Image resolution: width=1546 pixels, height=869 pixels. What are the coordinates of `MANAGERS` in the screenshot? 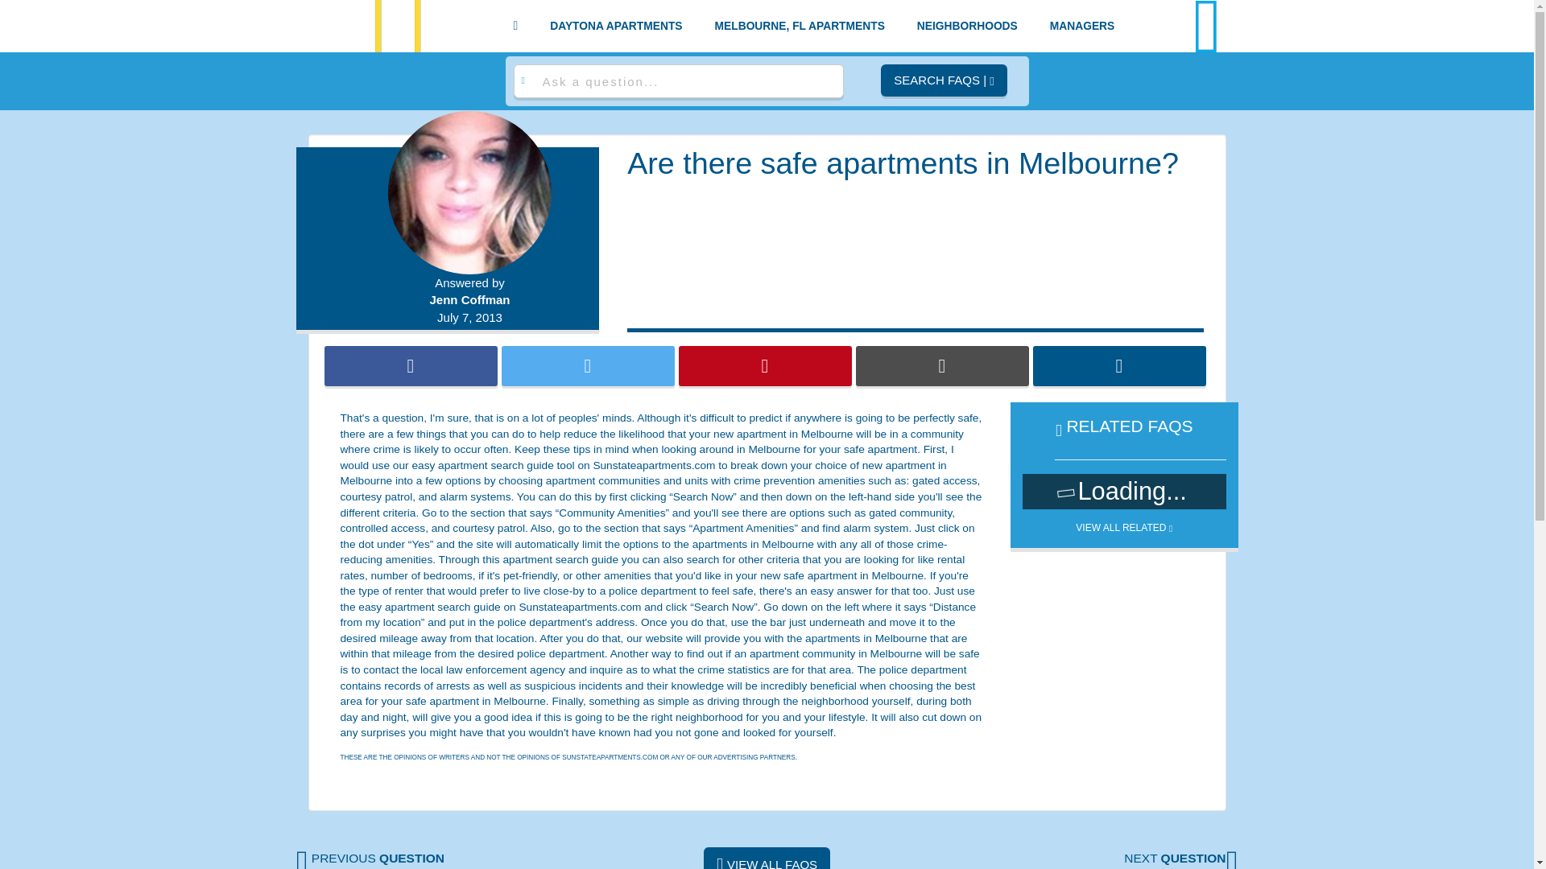 It's located at (1082, 26).